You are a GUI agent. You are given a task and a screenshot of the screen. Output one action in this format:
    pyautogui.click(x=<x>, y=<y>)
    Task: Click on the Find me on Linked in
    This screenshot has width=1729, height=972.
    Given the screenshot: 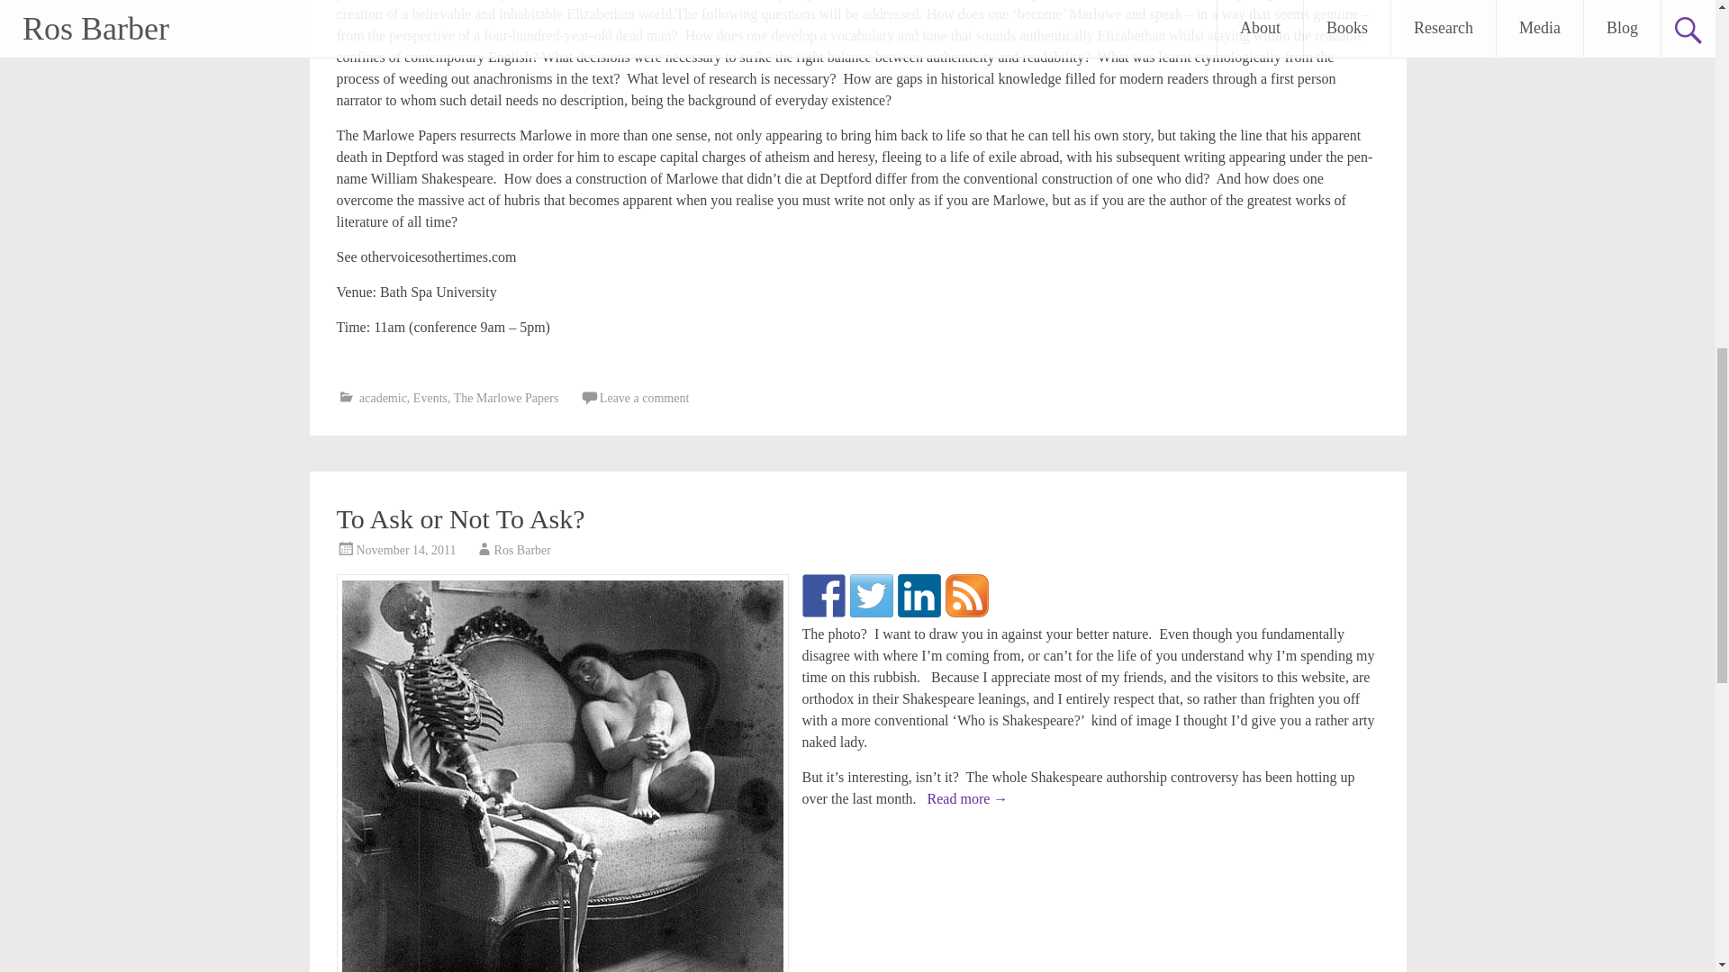 What is the action you would take?
    pyautogui.click(x=919, y=596)
    